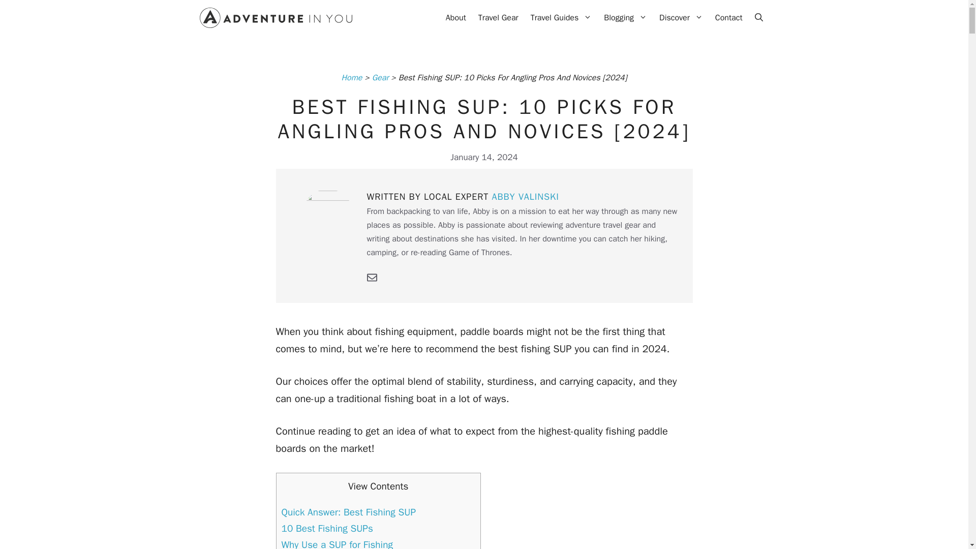 This screenshot has height=549, width=976. What do you see at coordinates (498, 17) in the screenshot?
I see `Travel Gear` at bounding box center [498, 17].